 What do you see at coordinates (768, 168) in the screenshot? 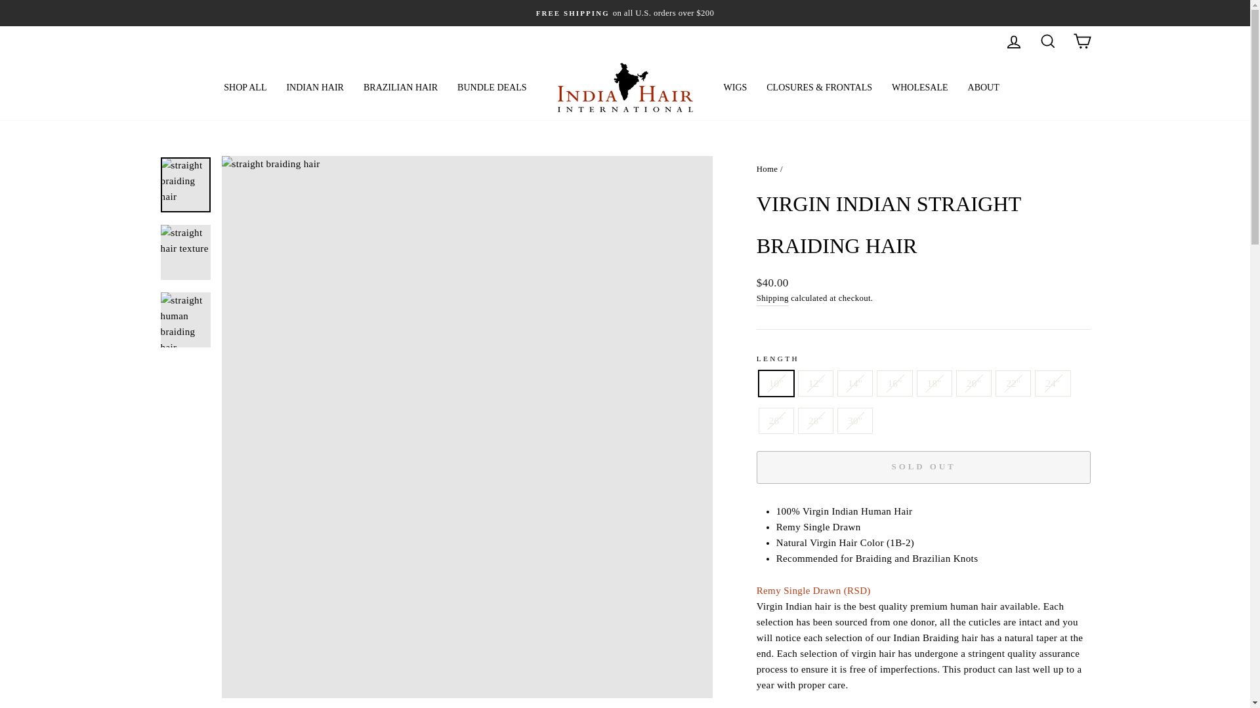
I see `Back to the frontpage` at bounding box center [768, 168].